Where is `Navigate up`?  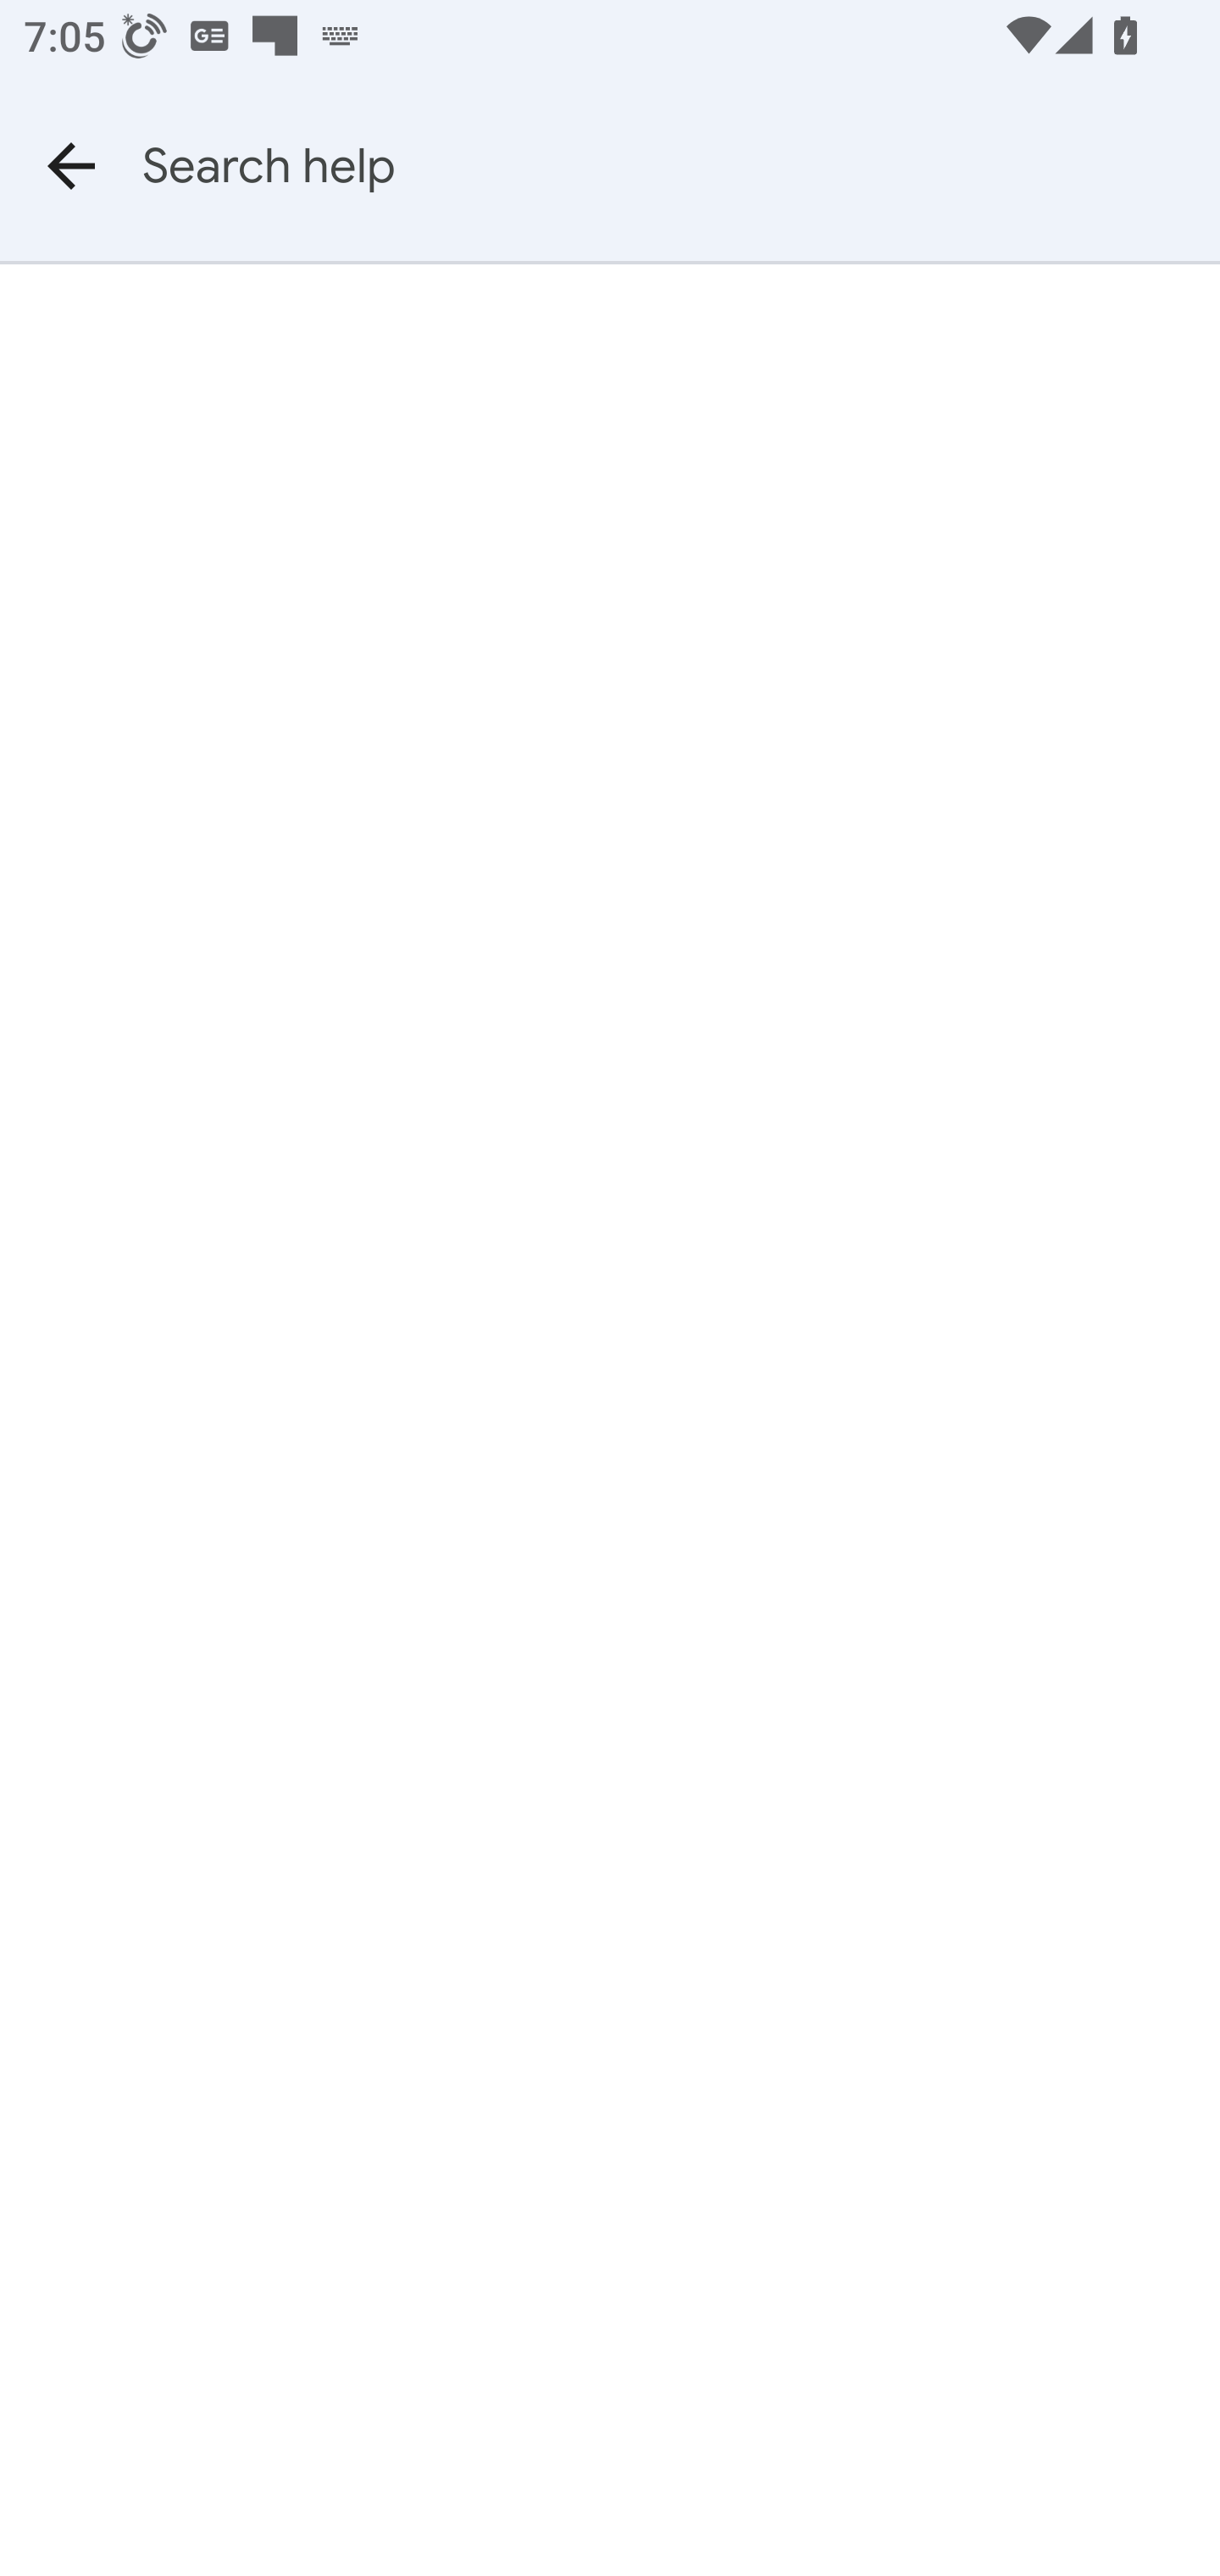
Navigate up is located at coordinates (71, 166).